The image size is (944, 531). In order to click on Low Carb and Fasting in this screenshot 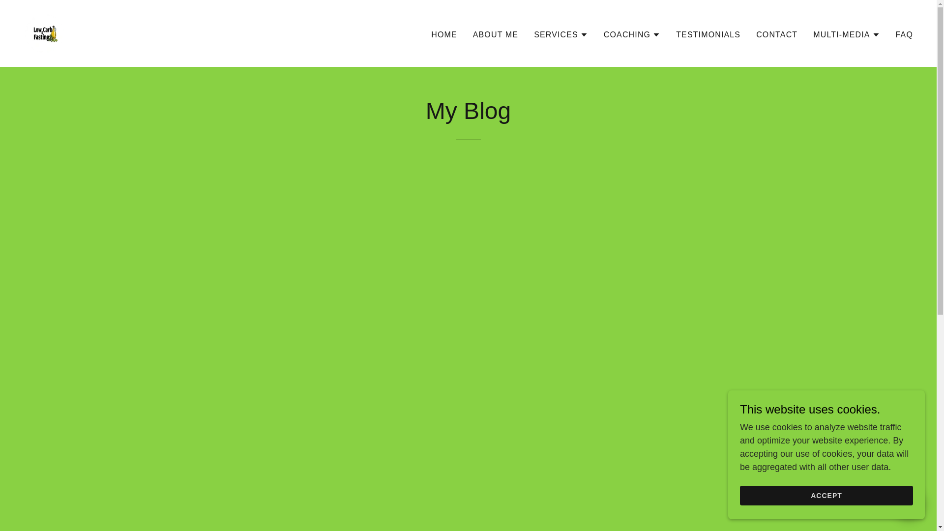, I will do `click(45, 32)`.